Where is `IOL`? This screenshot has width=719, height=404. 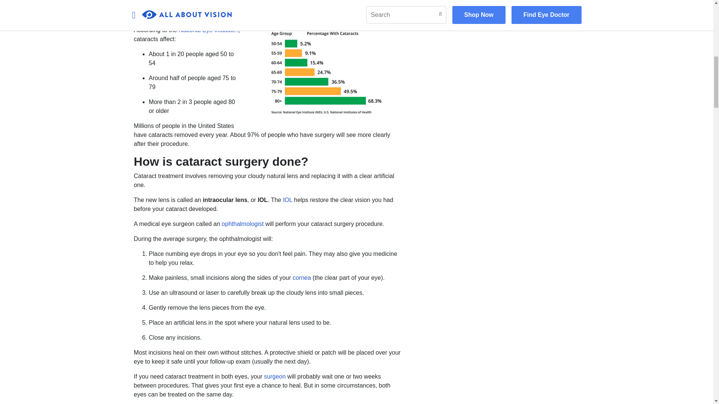 IOL is located at coordinates (287, 200).